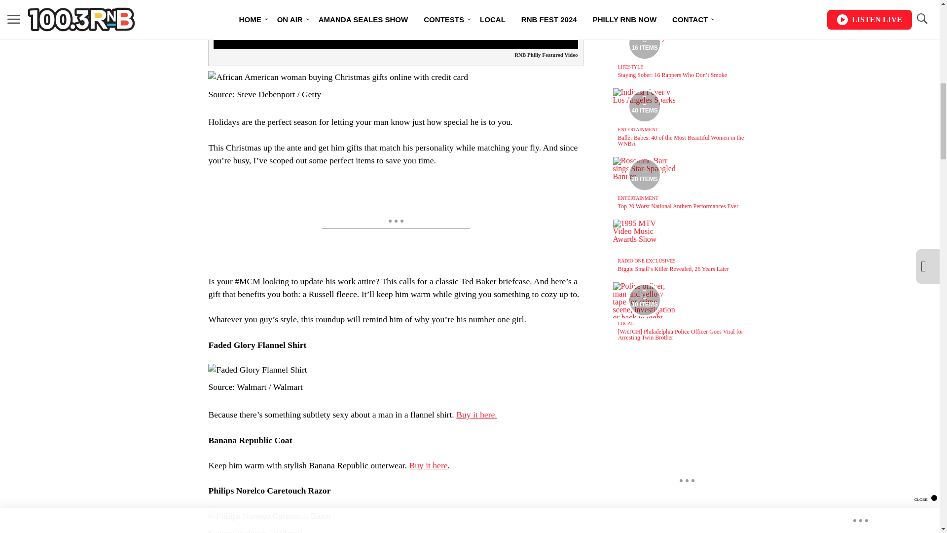 The width and height of the screenshot is (947, 533). Describe the element at coordinates (428, 465) in the screenshot. I see `Buy it here` at that location.